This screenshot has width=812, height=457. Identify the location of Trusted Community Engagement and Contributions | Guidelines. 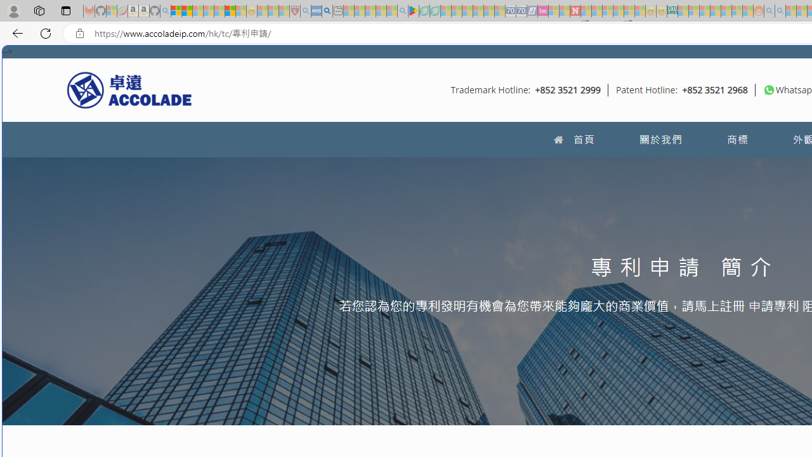
(586, 11).